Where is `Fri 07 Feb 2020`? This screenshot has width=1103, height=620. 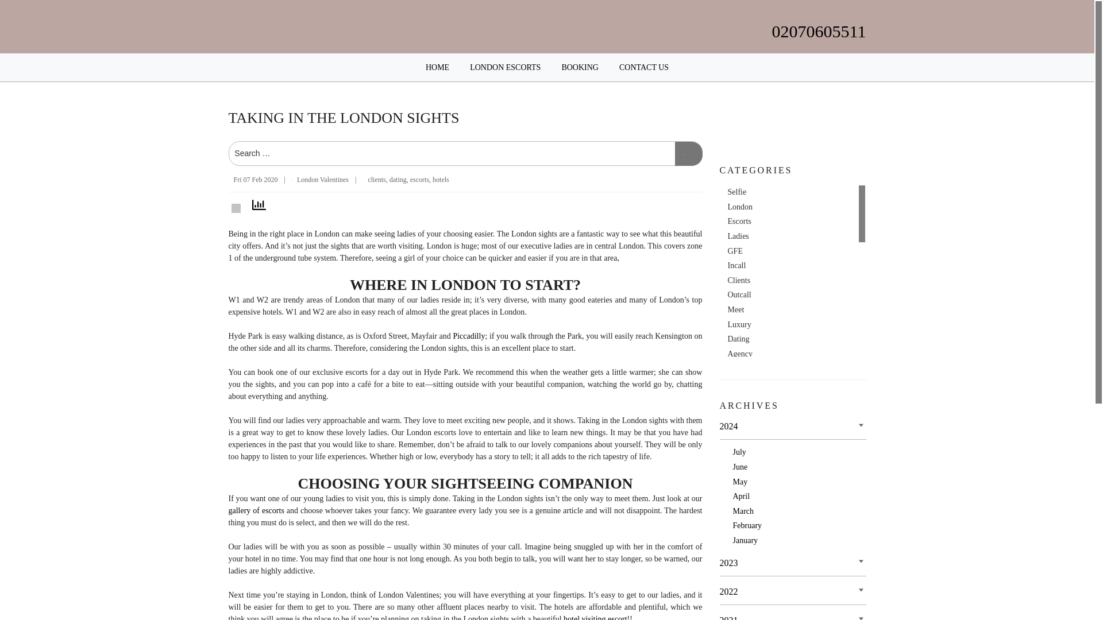 Fri 07 Feb 2020 is located at coordinates (255, 179).